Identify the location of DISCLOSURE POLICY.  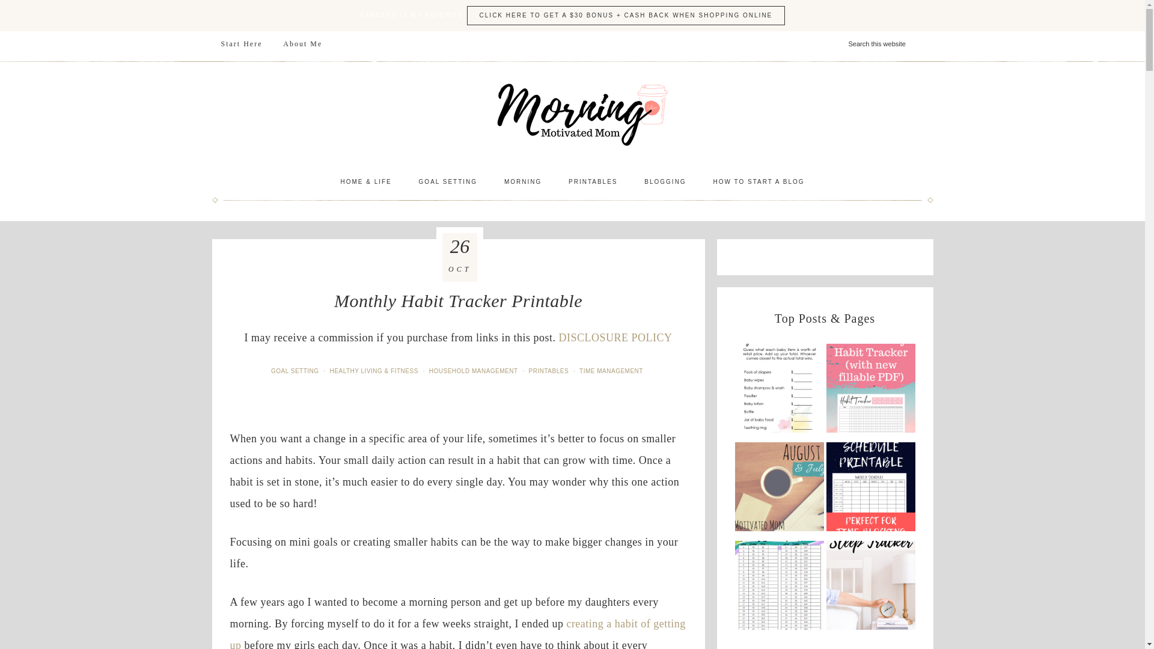
(615, 338).